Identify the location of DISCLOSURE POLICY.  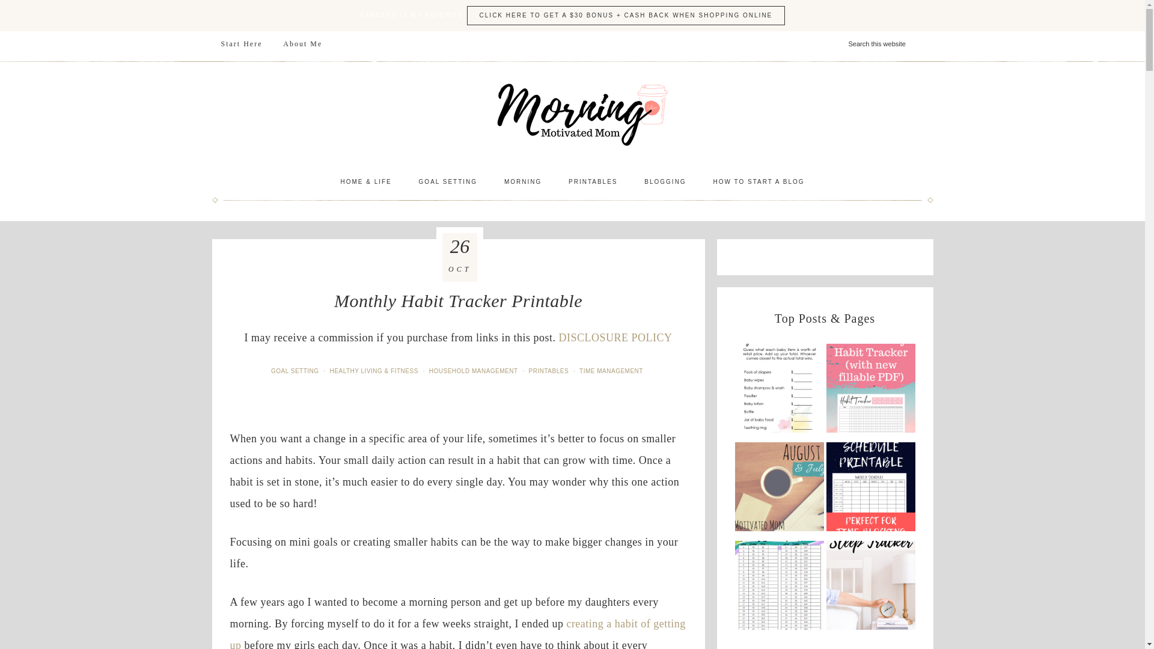
(615, 338).